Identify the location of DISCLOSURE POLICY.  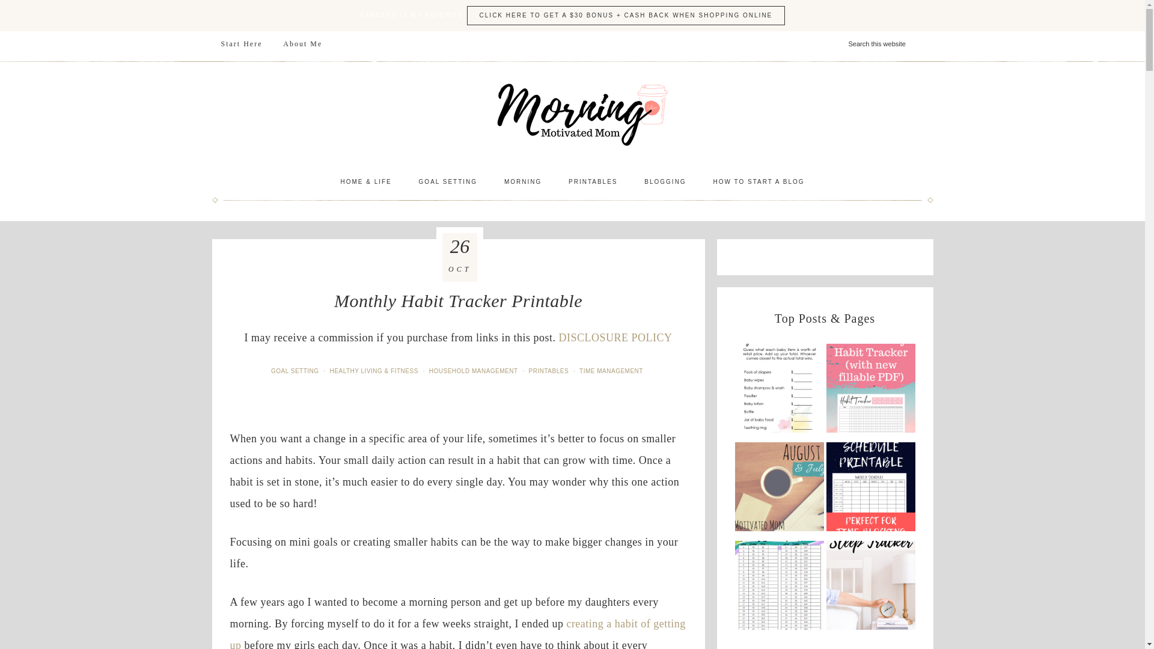
(615, 338).